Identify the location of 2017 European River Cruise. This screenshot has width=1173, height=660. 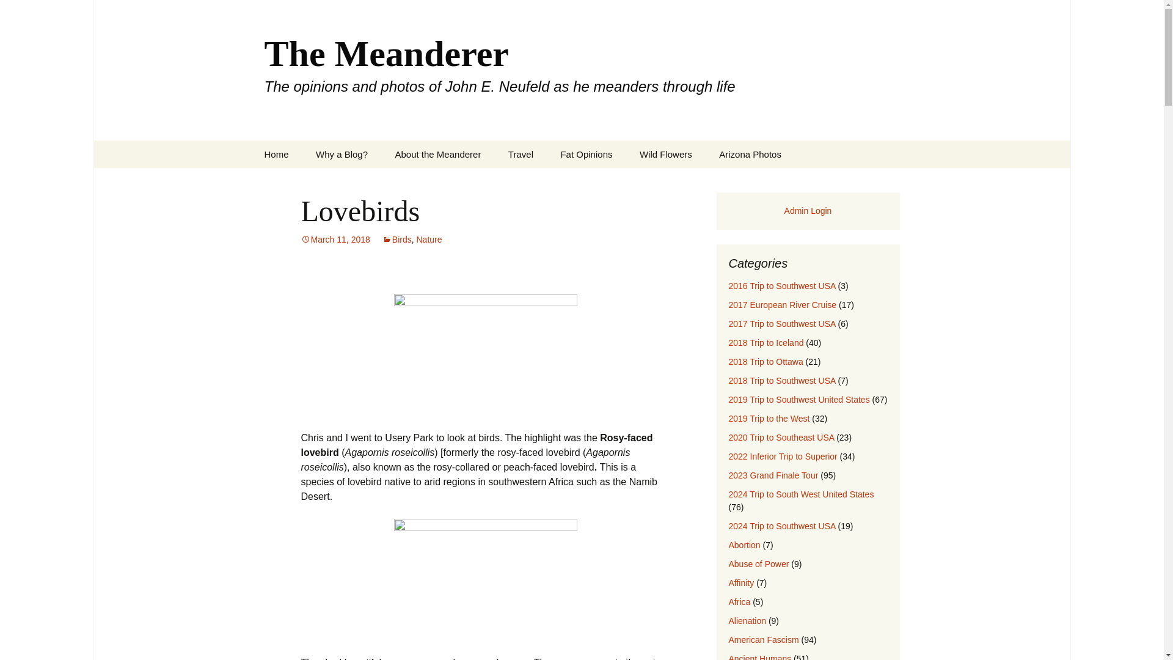
(782, 304).